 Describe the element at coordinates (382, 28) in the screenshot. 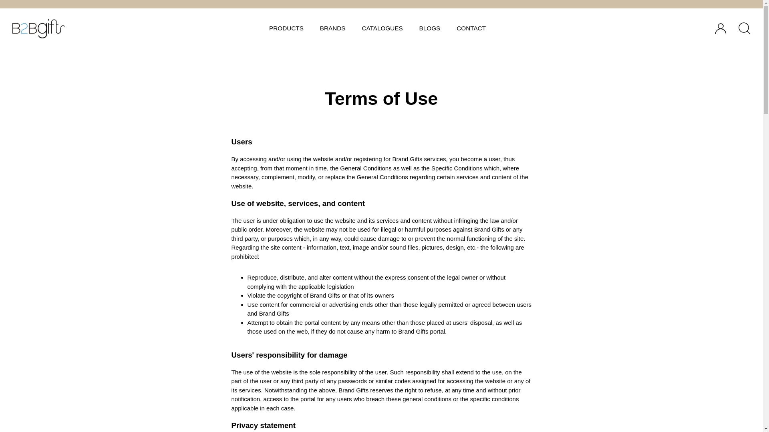

I see `CATALOGUES` at that location.